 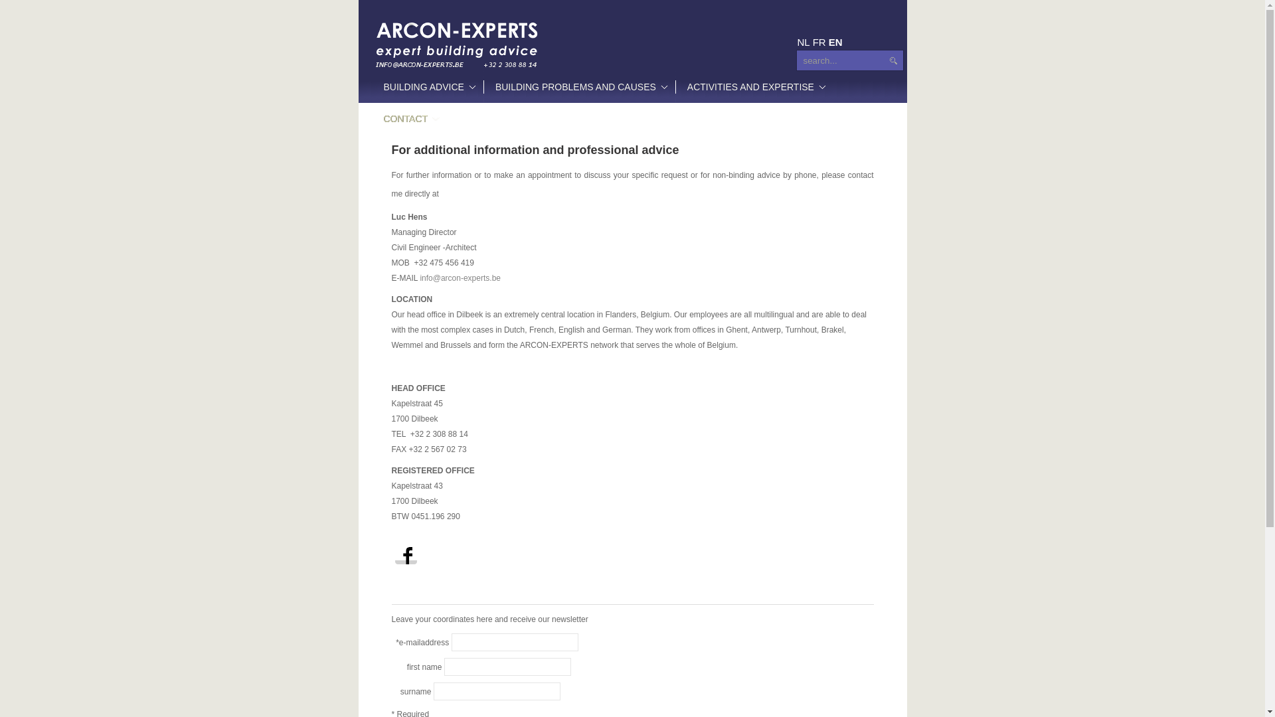 I want to click on NL, so click(x=804, y=42).